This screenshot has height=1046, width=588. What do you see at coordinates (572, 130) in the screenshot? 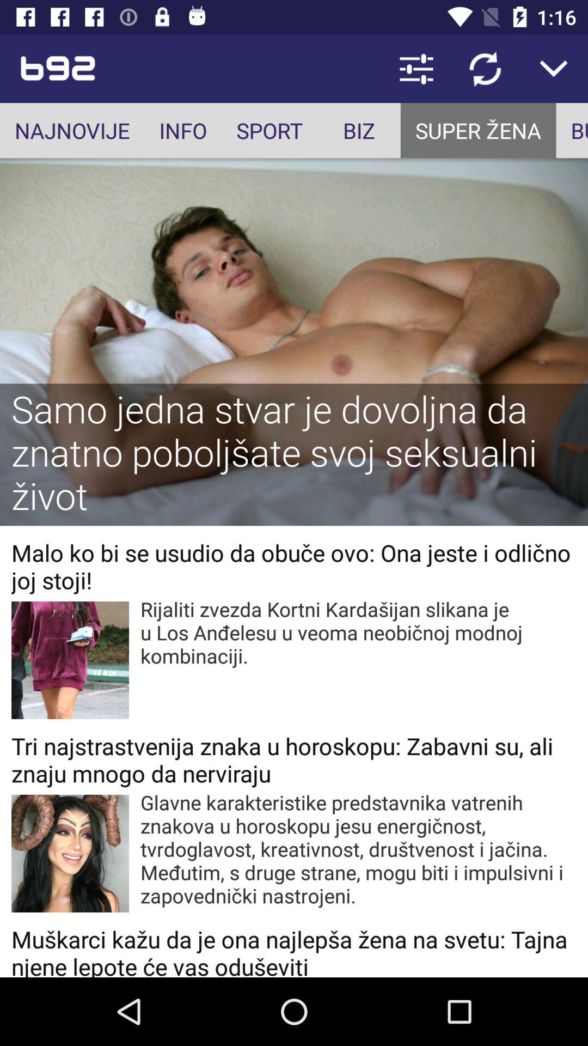
I see `incorrect bounding box` at bounding box center [572, 130].